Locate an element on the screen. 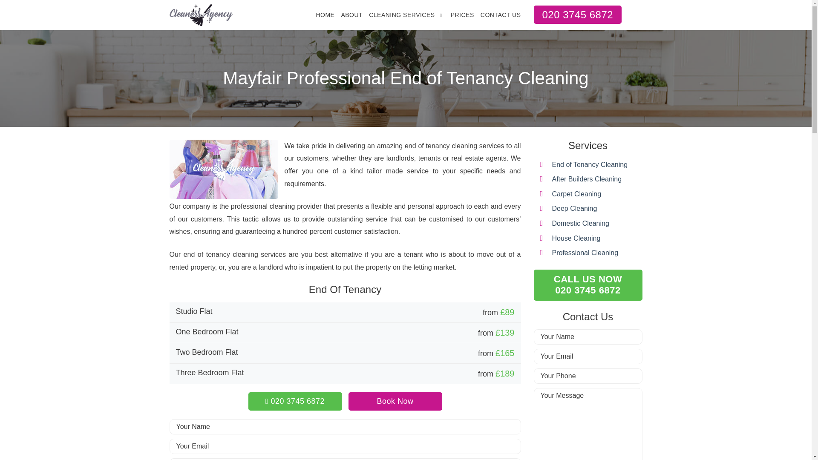 This screenshot has width=818, height=460. Professional Cleaning is located at coordinates (585, 253).